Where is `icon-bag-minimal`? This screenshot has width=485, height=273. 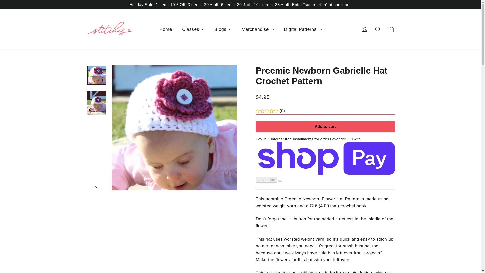 icon-bag-minimal is located at coordinates (391, 29).